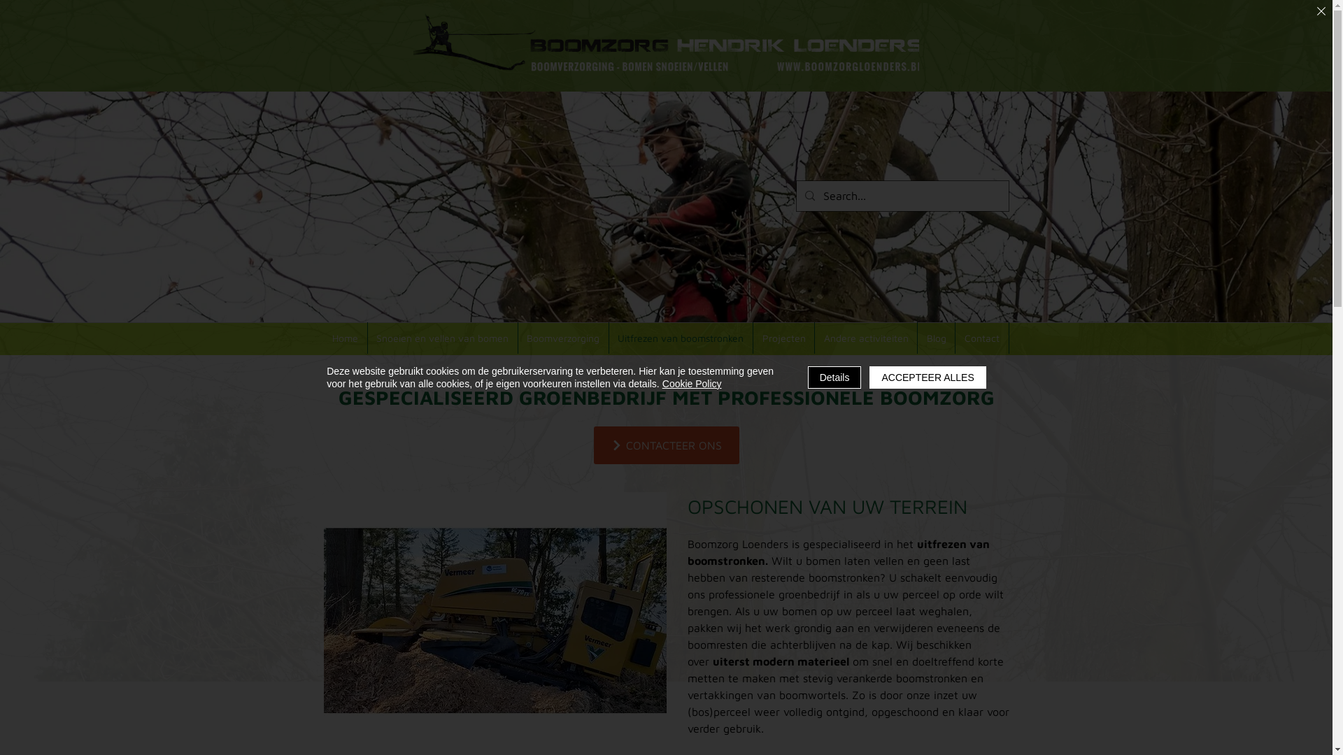 This screenshot has height=755, width=1343. Describe the element at coordinates (982, 338) in the screenshot. I see `Contact` at that location.